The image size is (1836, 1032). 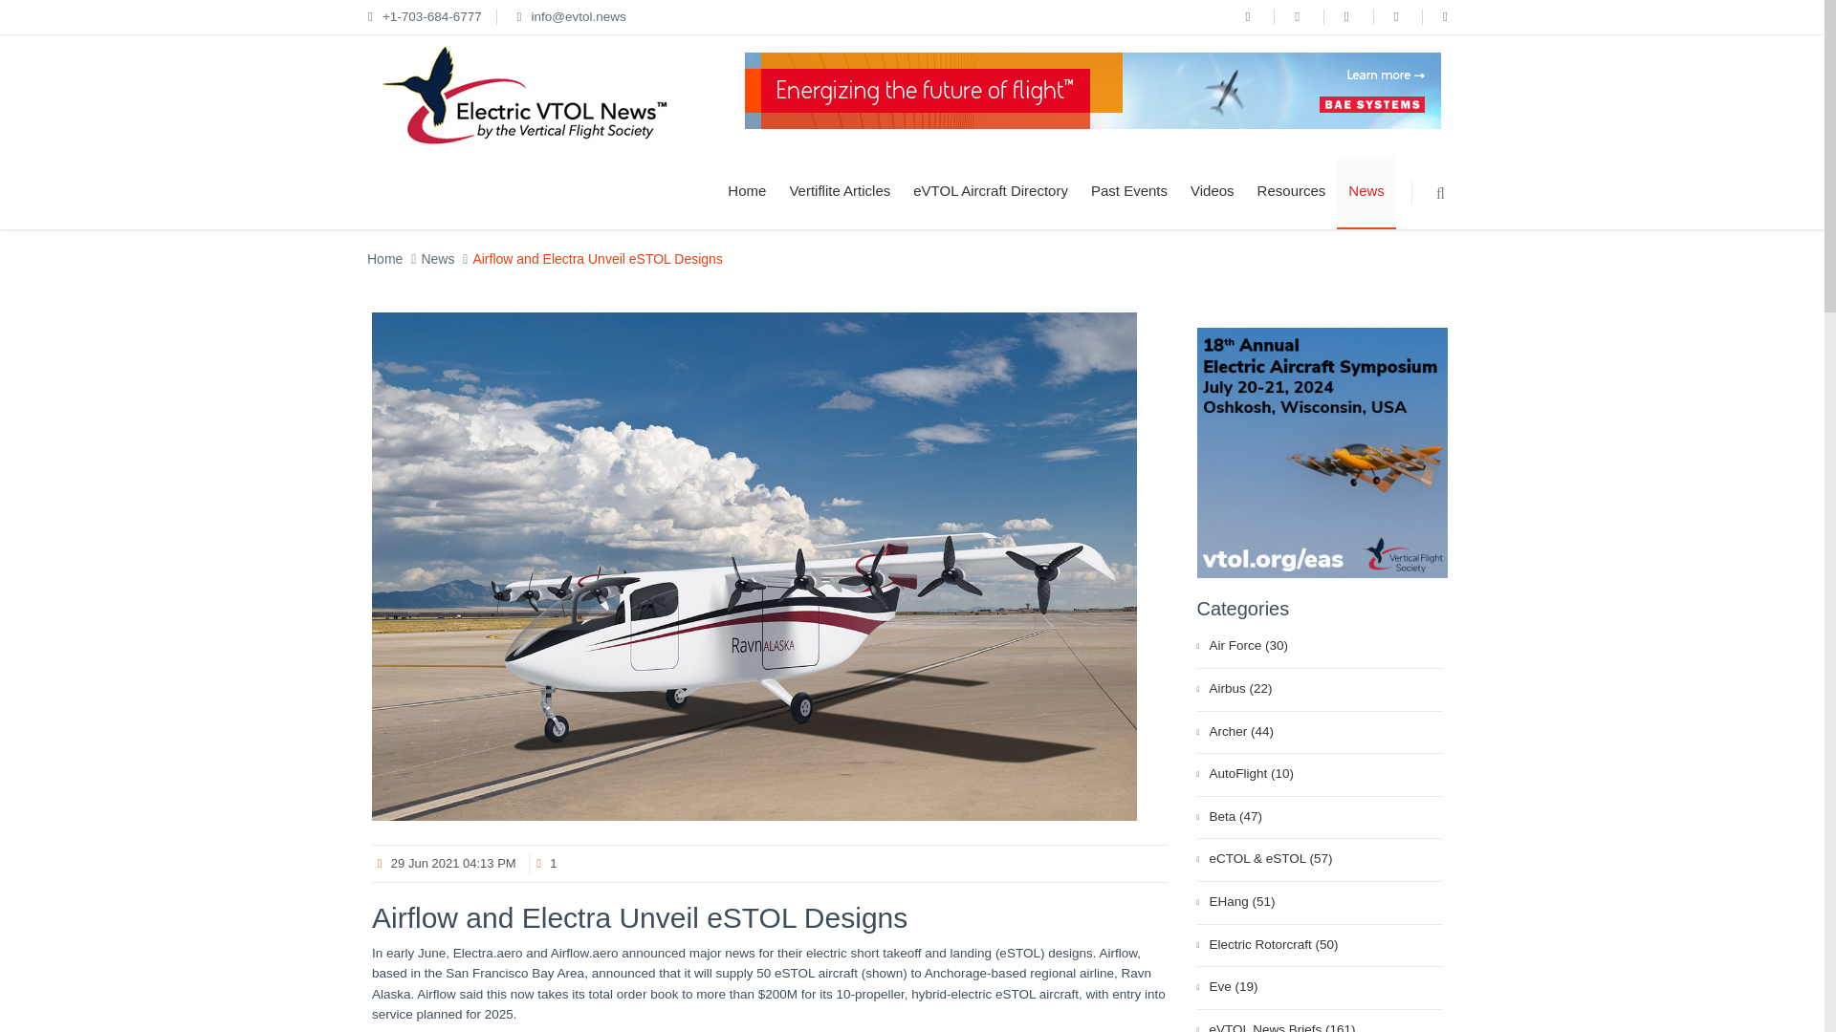 What do you see at coordinates (1320, 818) in the screenshot?
I see `Filter by Beta` at bounding box center [1320, 818].